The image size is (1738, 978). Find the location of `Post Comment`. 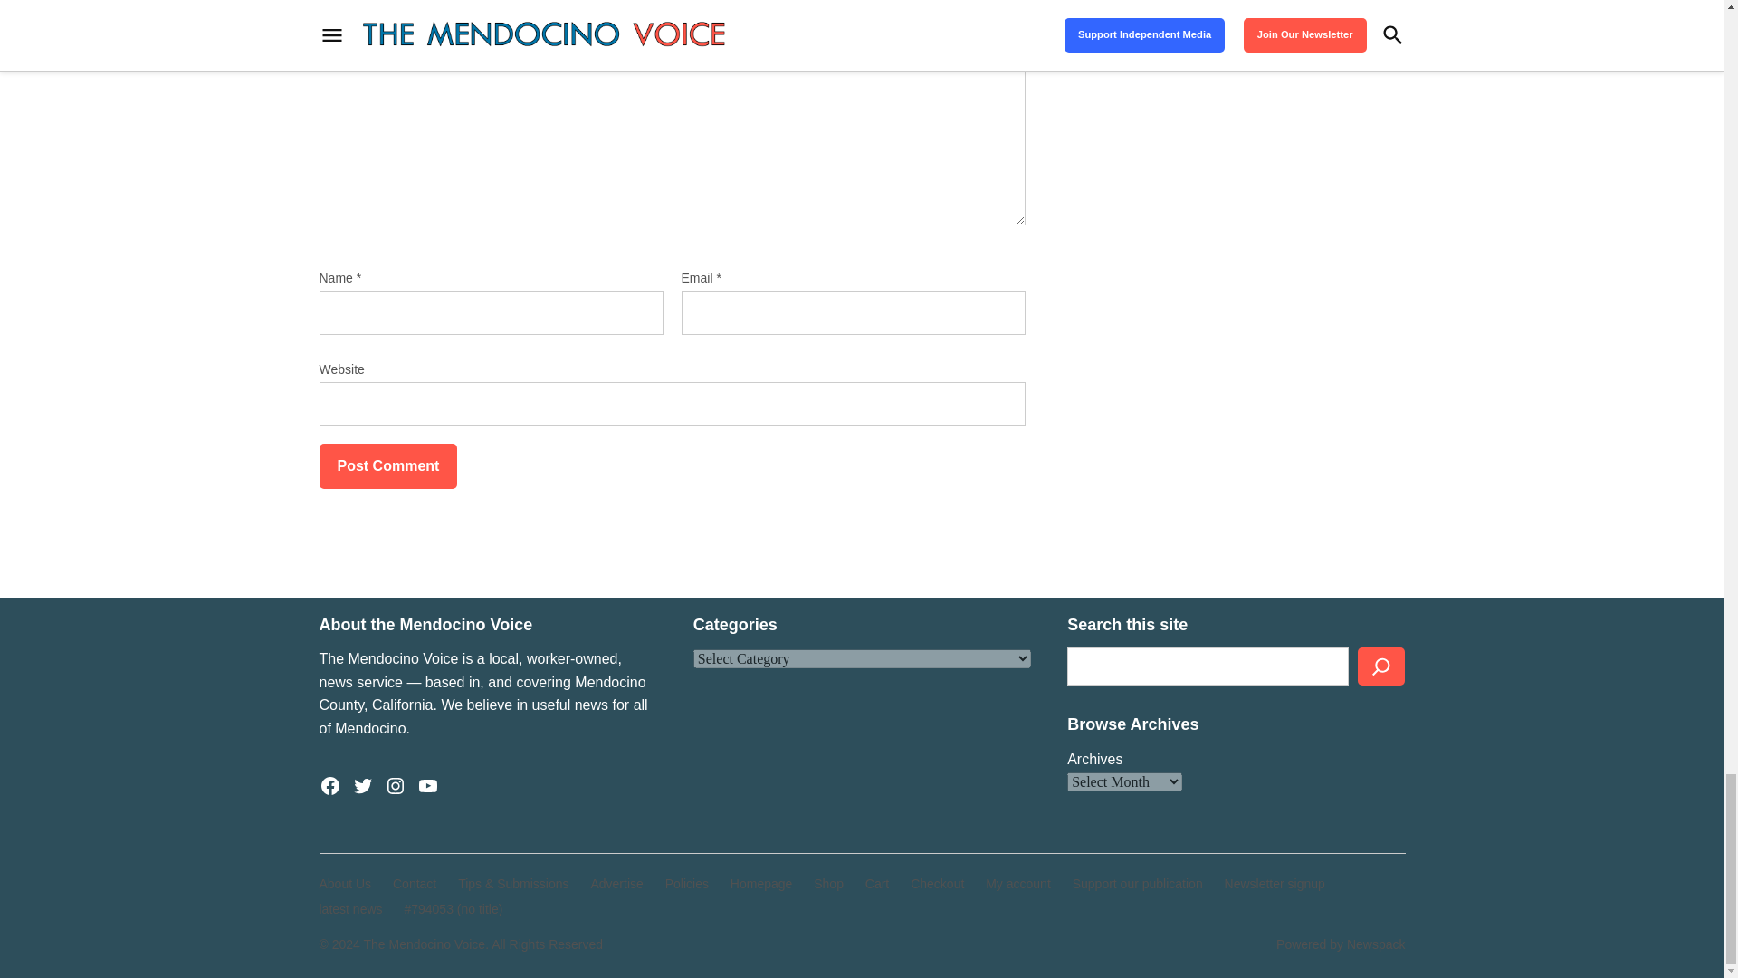

Post Comment is located at coordinates (387, 466).